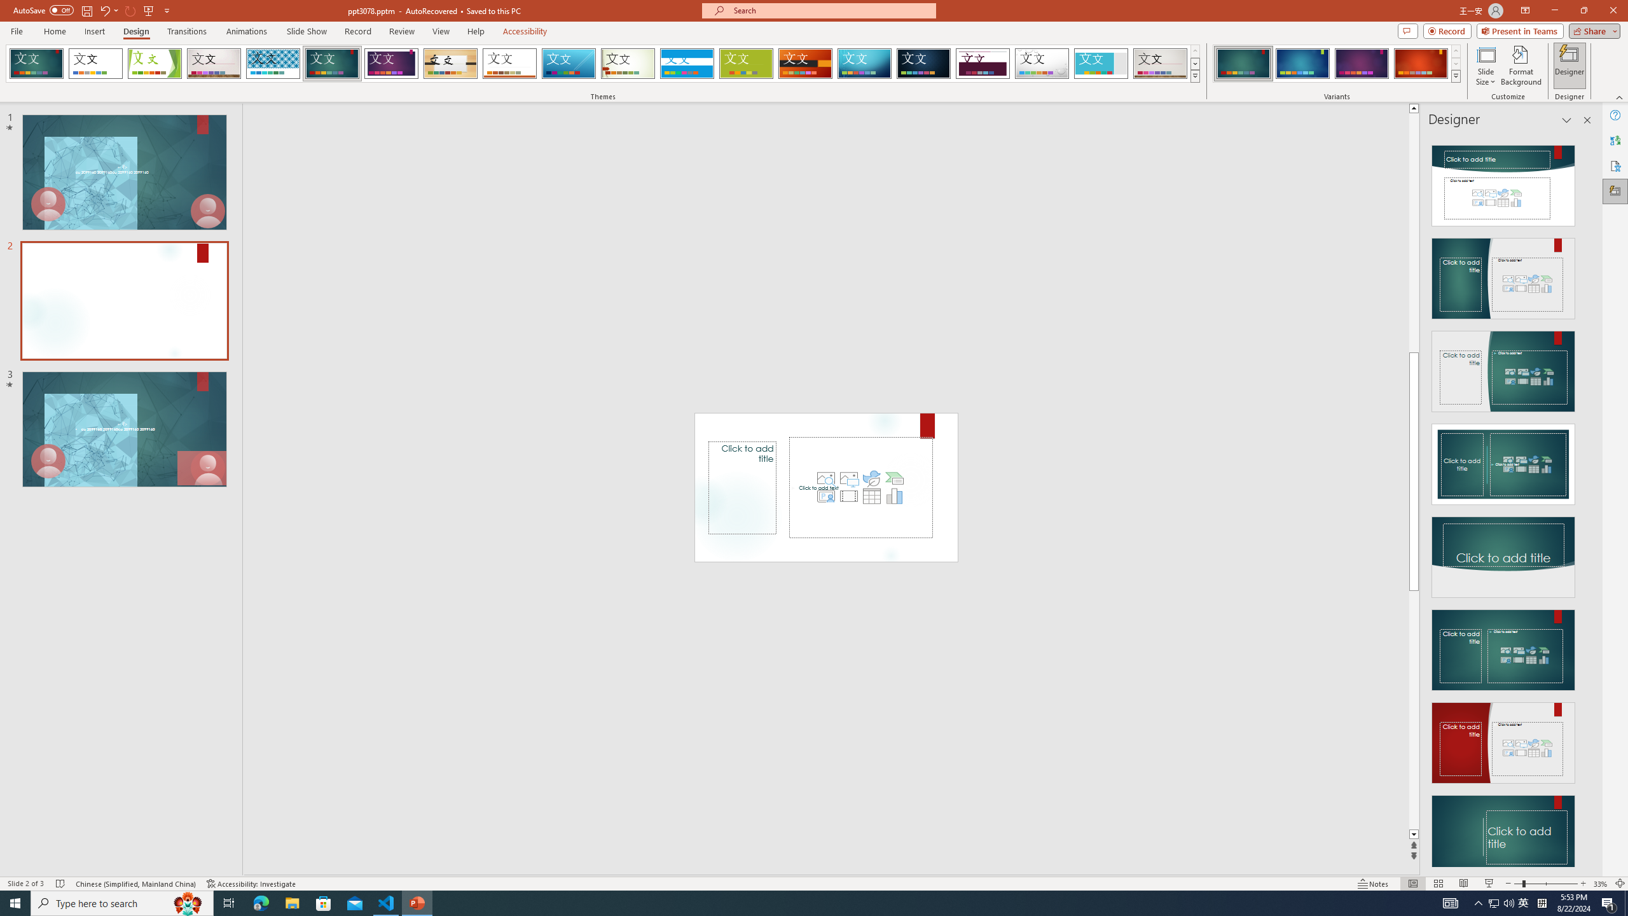 This screenshot has height=916, width=1628. I want to click on Gallery, so click(1161, 64).